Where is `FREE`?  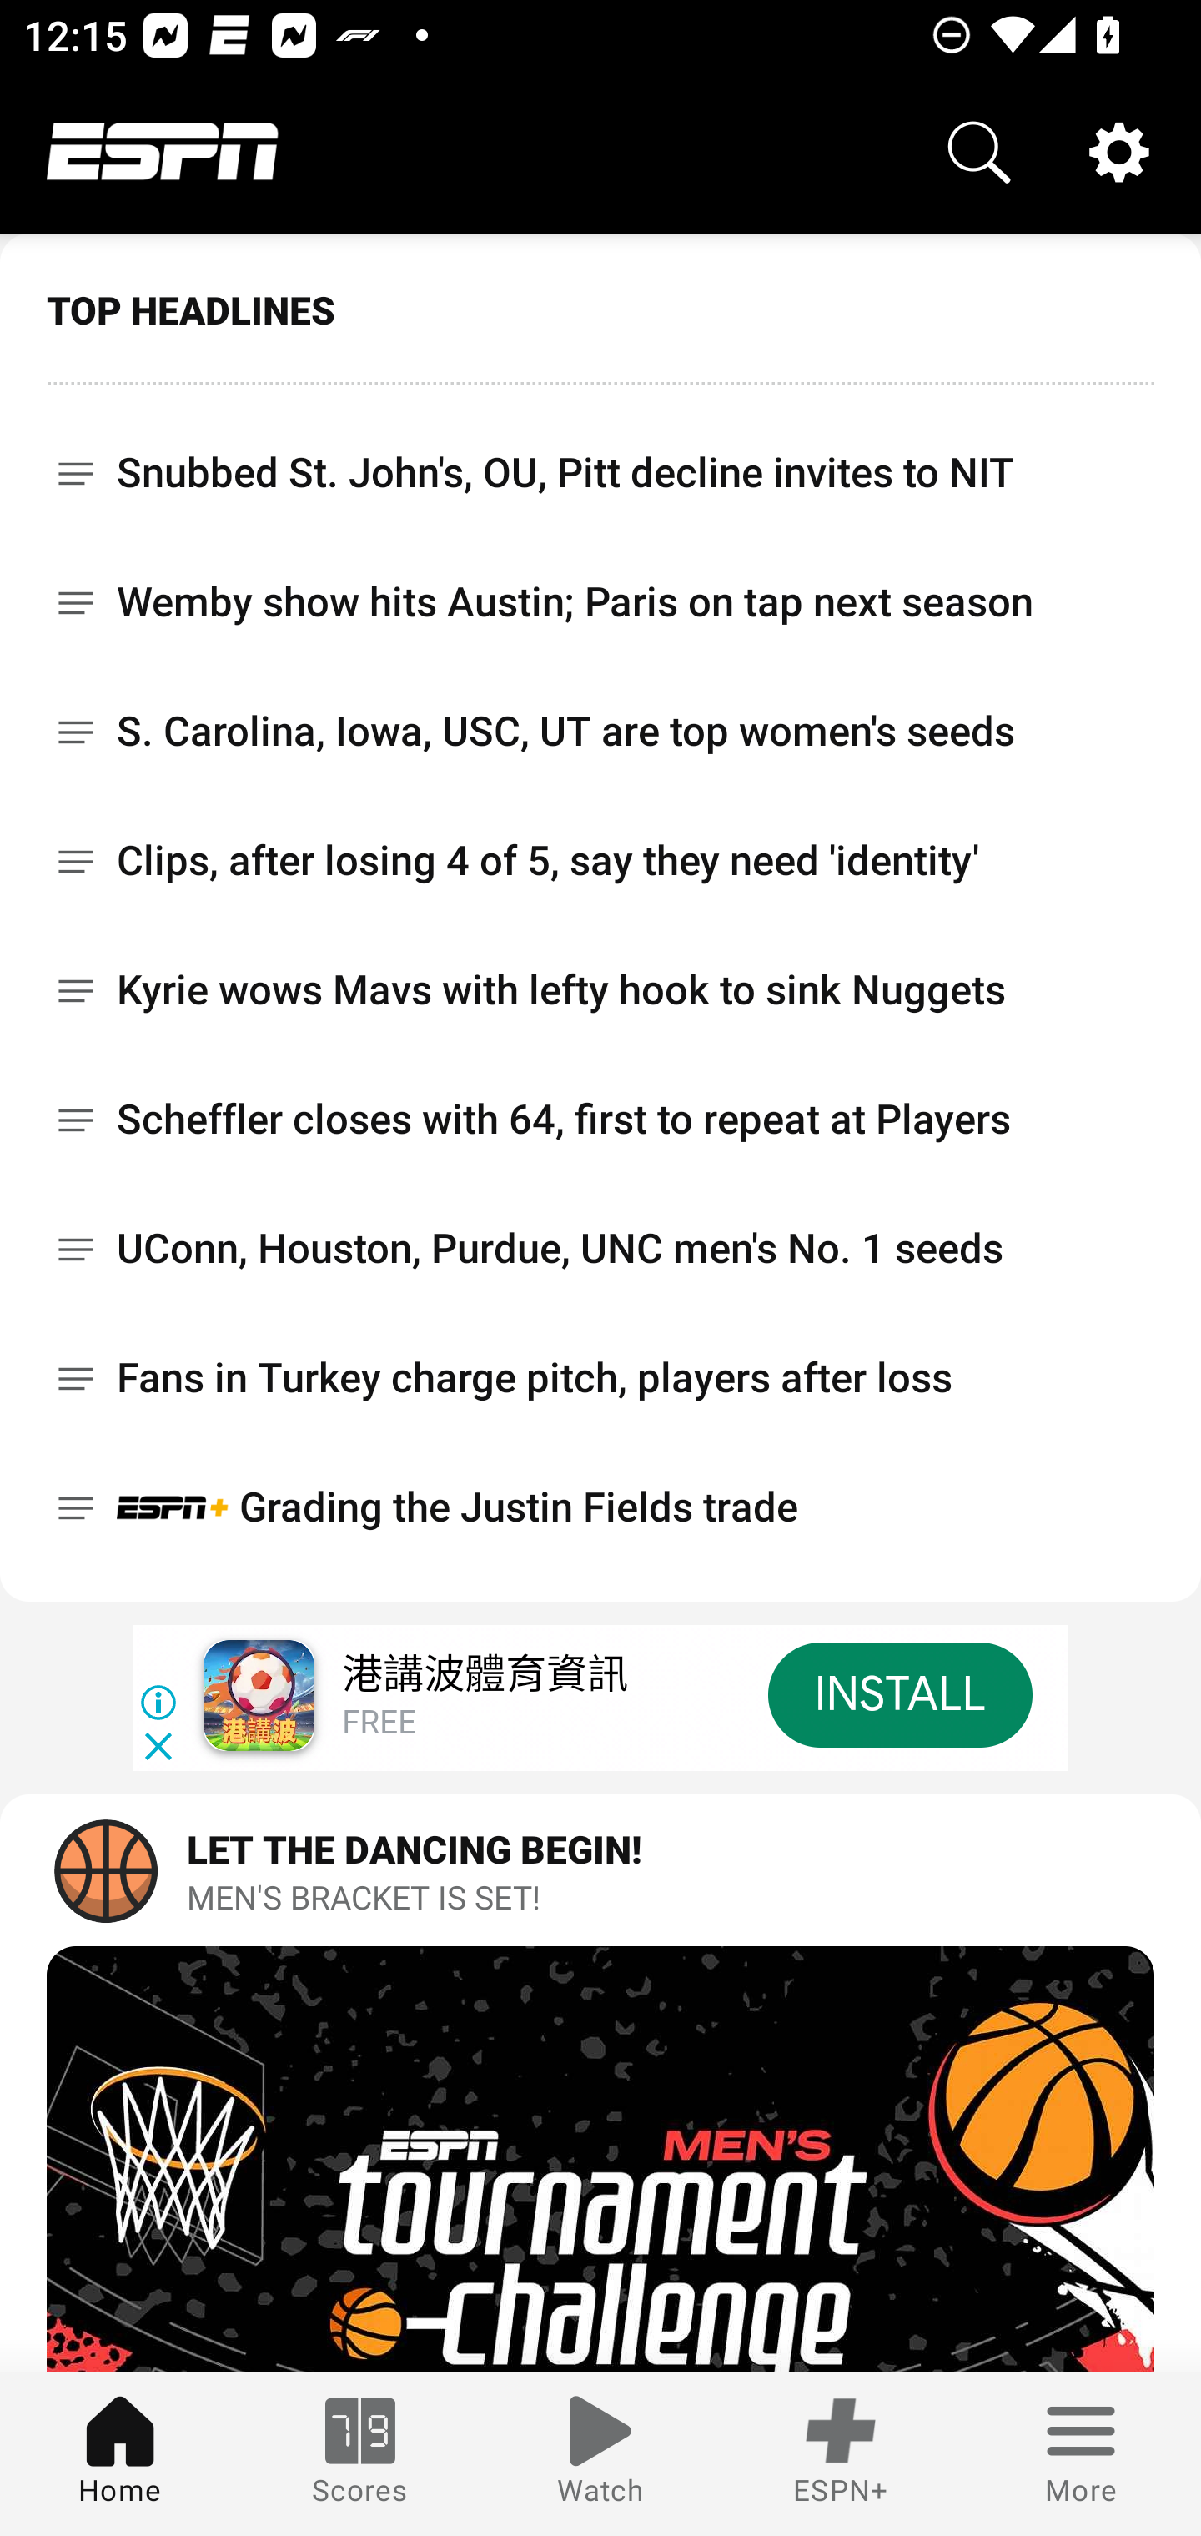
FREE is located at coordinates (379, 1723).